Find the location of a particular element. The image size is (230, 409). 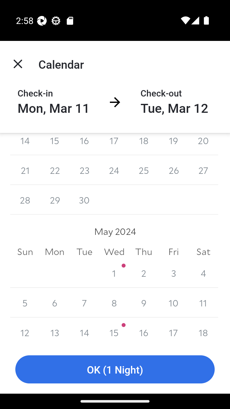

19 19 April 2024 is located at coordinates (173, 144).